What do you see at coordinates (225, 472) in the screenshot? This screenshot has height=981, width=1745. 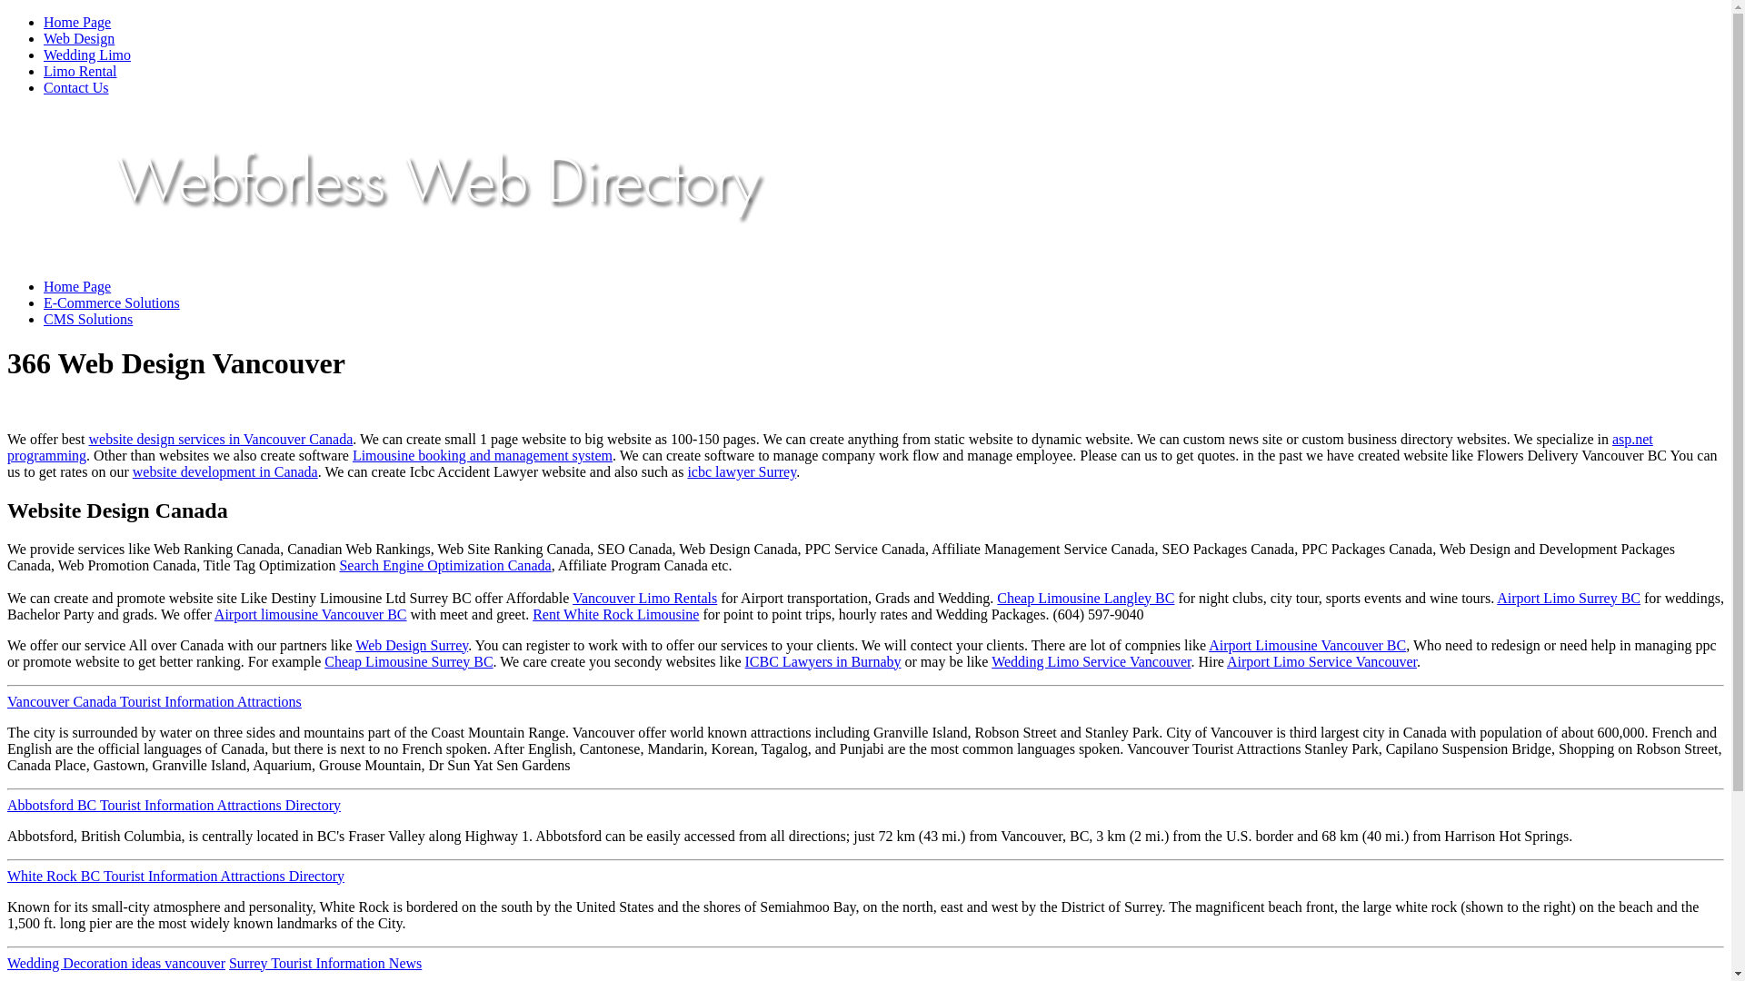 I see `website development in Canada` at bounding box center [225, 472].